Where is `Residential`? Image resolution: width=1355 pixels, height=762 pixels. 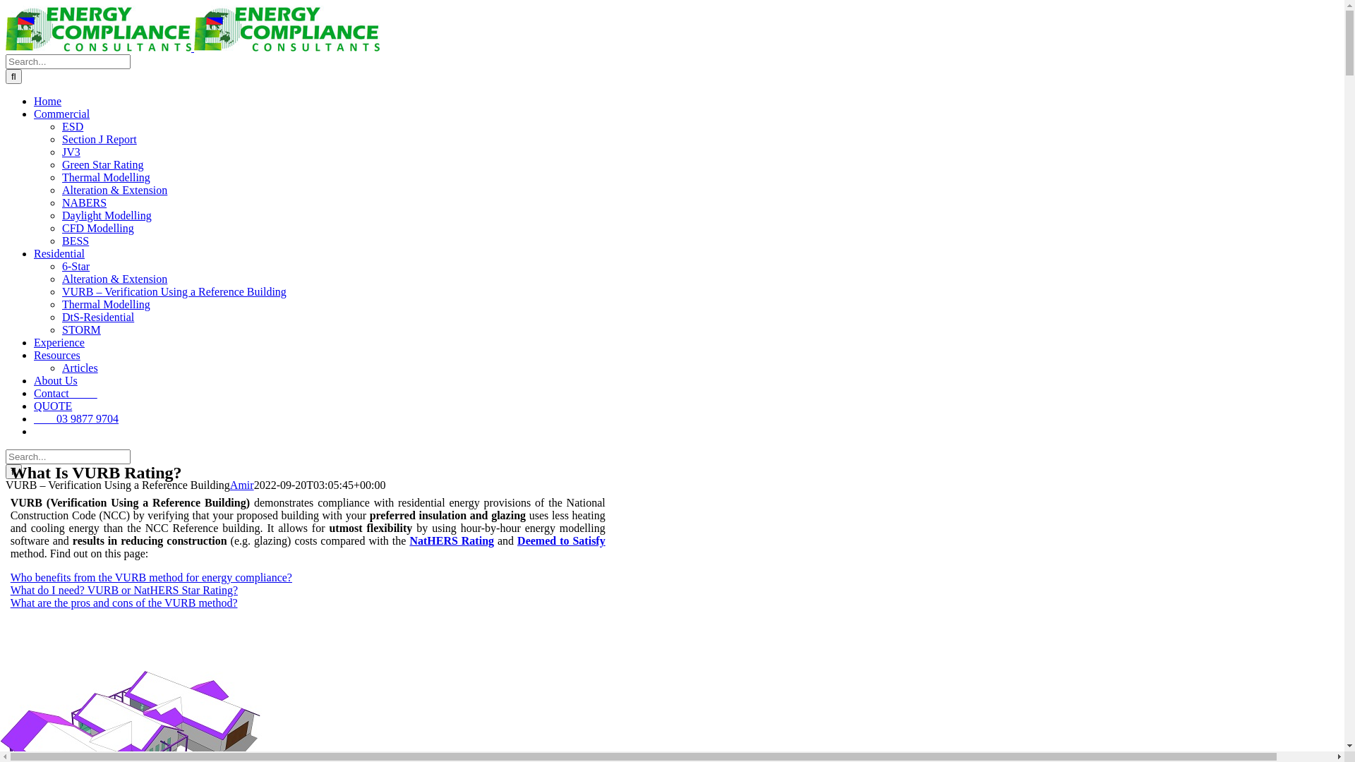
Residential is located at coordinates (59, 254).